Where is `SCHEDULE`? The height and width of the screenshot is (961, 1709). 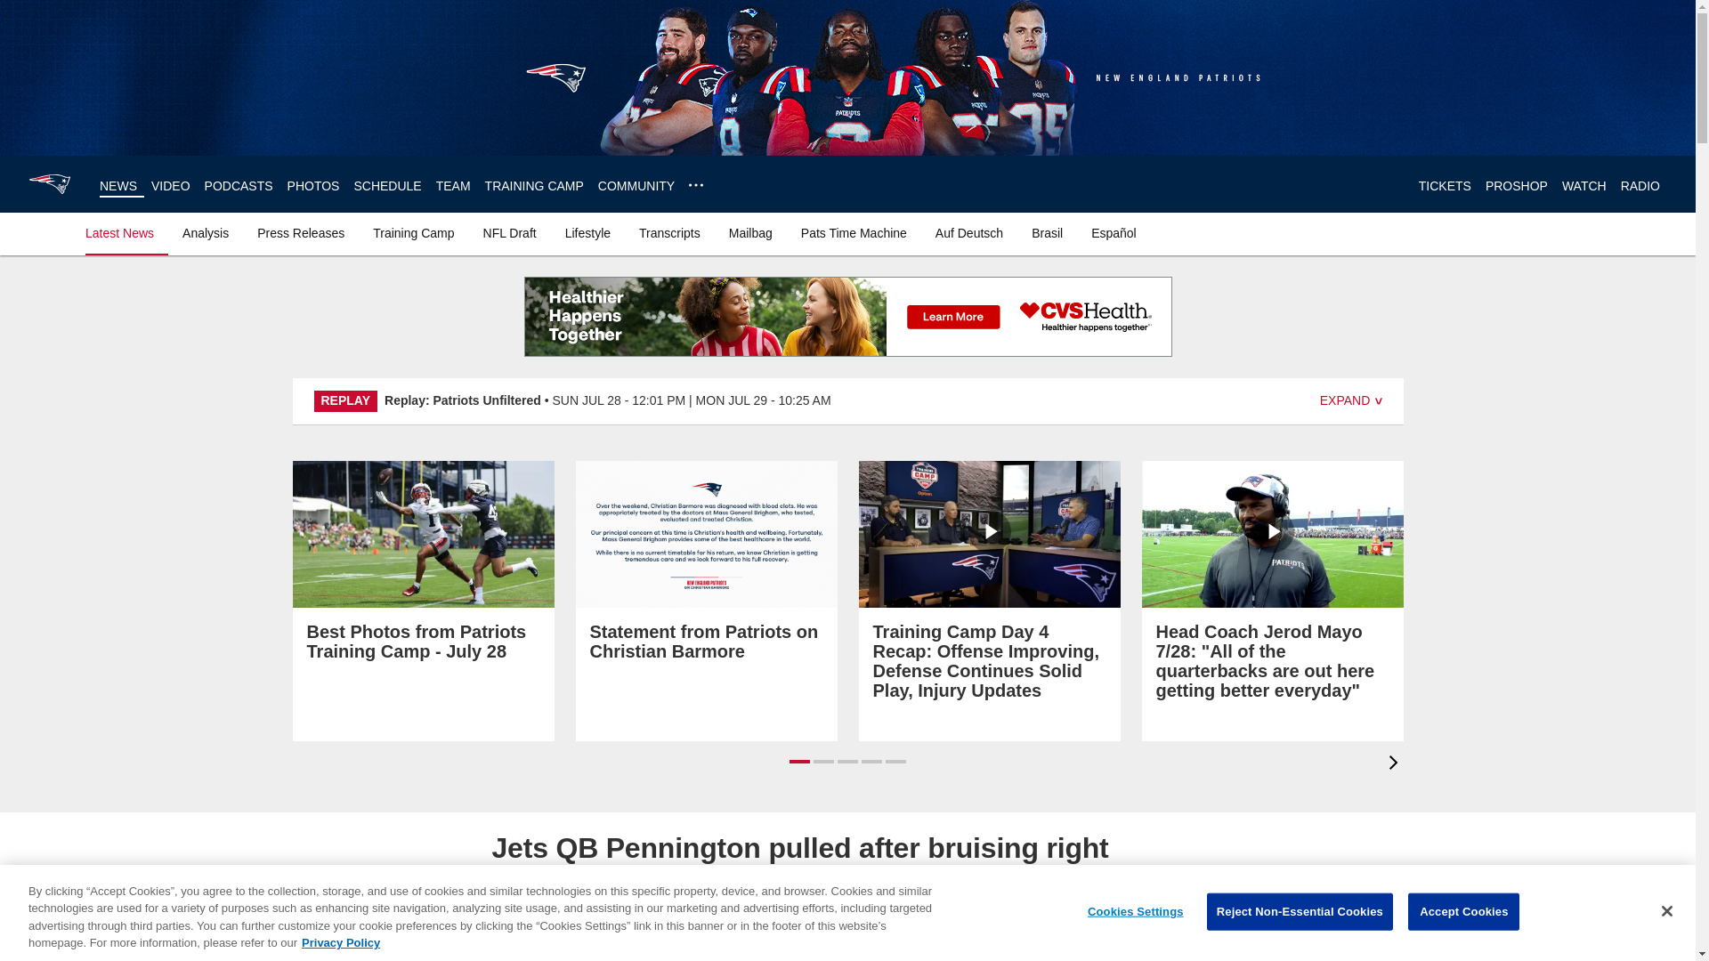 SCHEDULE is located at coordinates (386, 185).